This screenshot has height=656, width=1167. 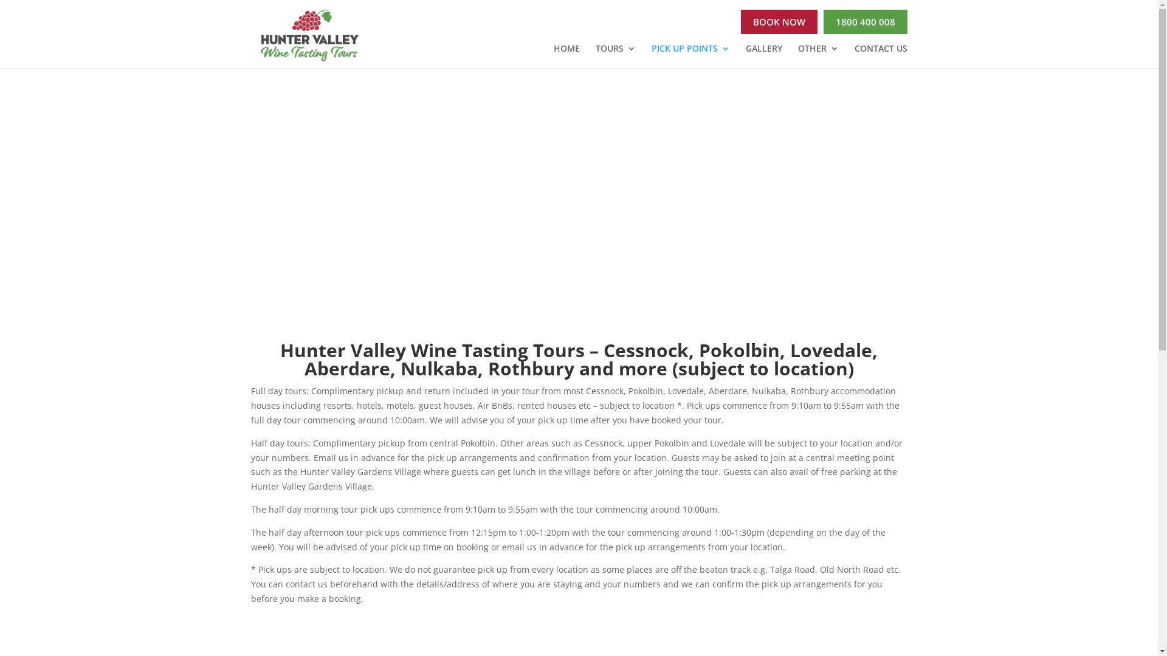 I want to click on BOOK NOW, so click(x=779, y=22).